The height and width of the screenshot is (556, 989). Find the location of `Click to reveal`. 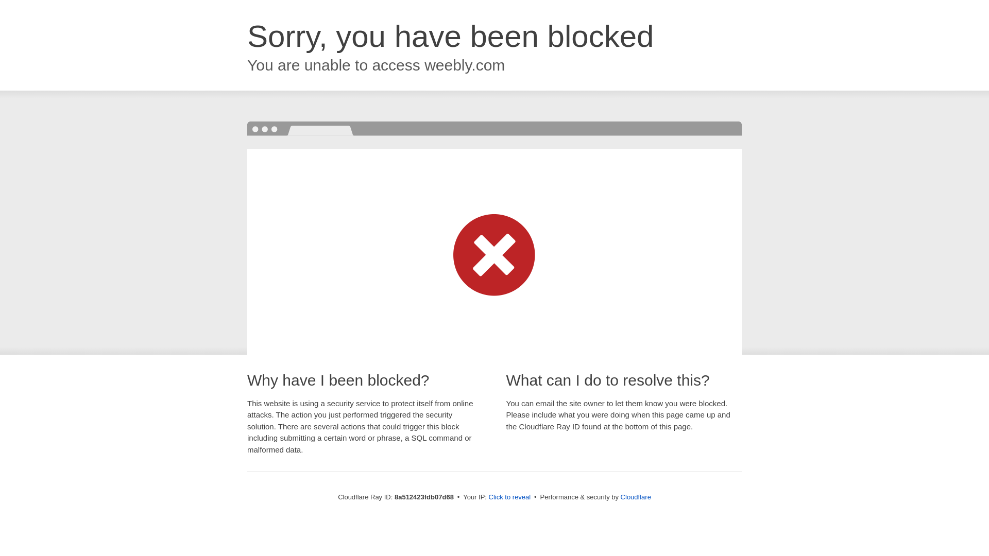

Click to reveal is located at coordinates (510, 497).